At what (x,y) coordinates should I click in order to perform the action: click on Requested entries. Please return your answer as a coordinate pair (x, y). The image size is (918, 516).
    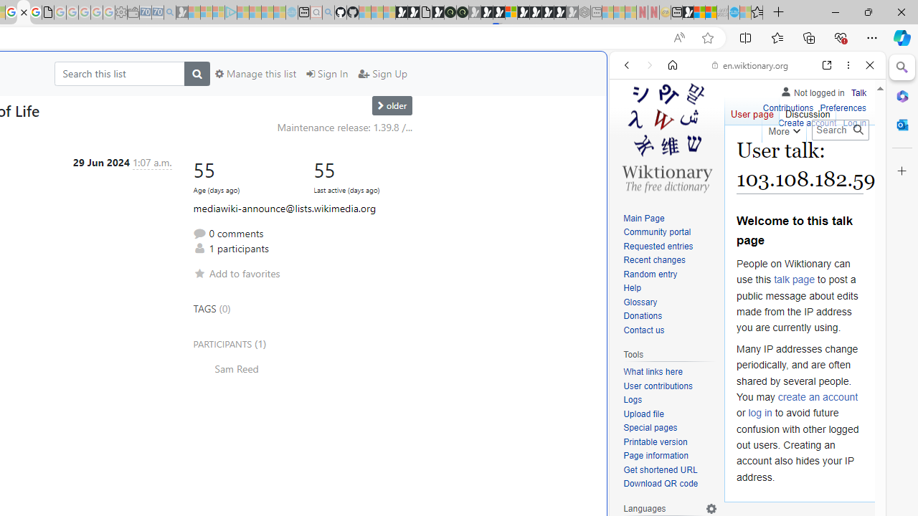
    Looking at the image, I should click on (670, 247).